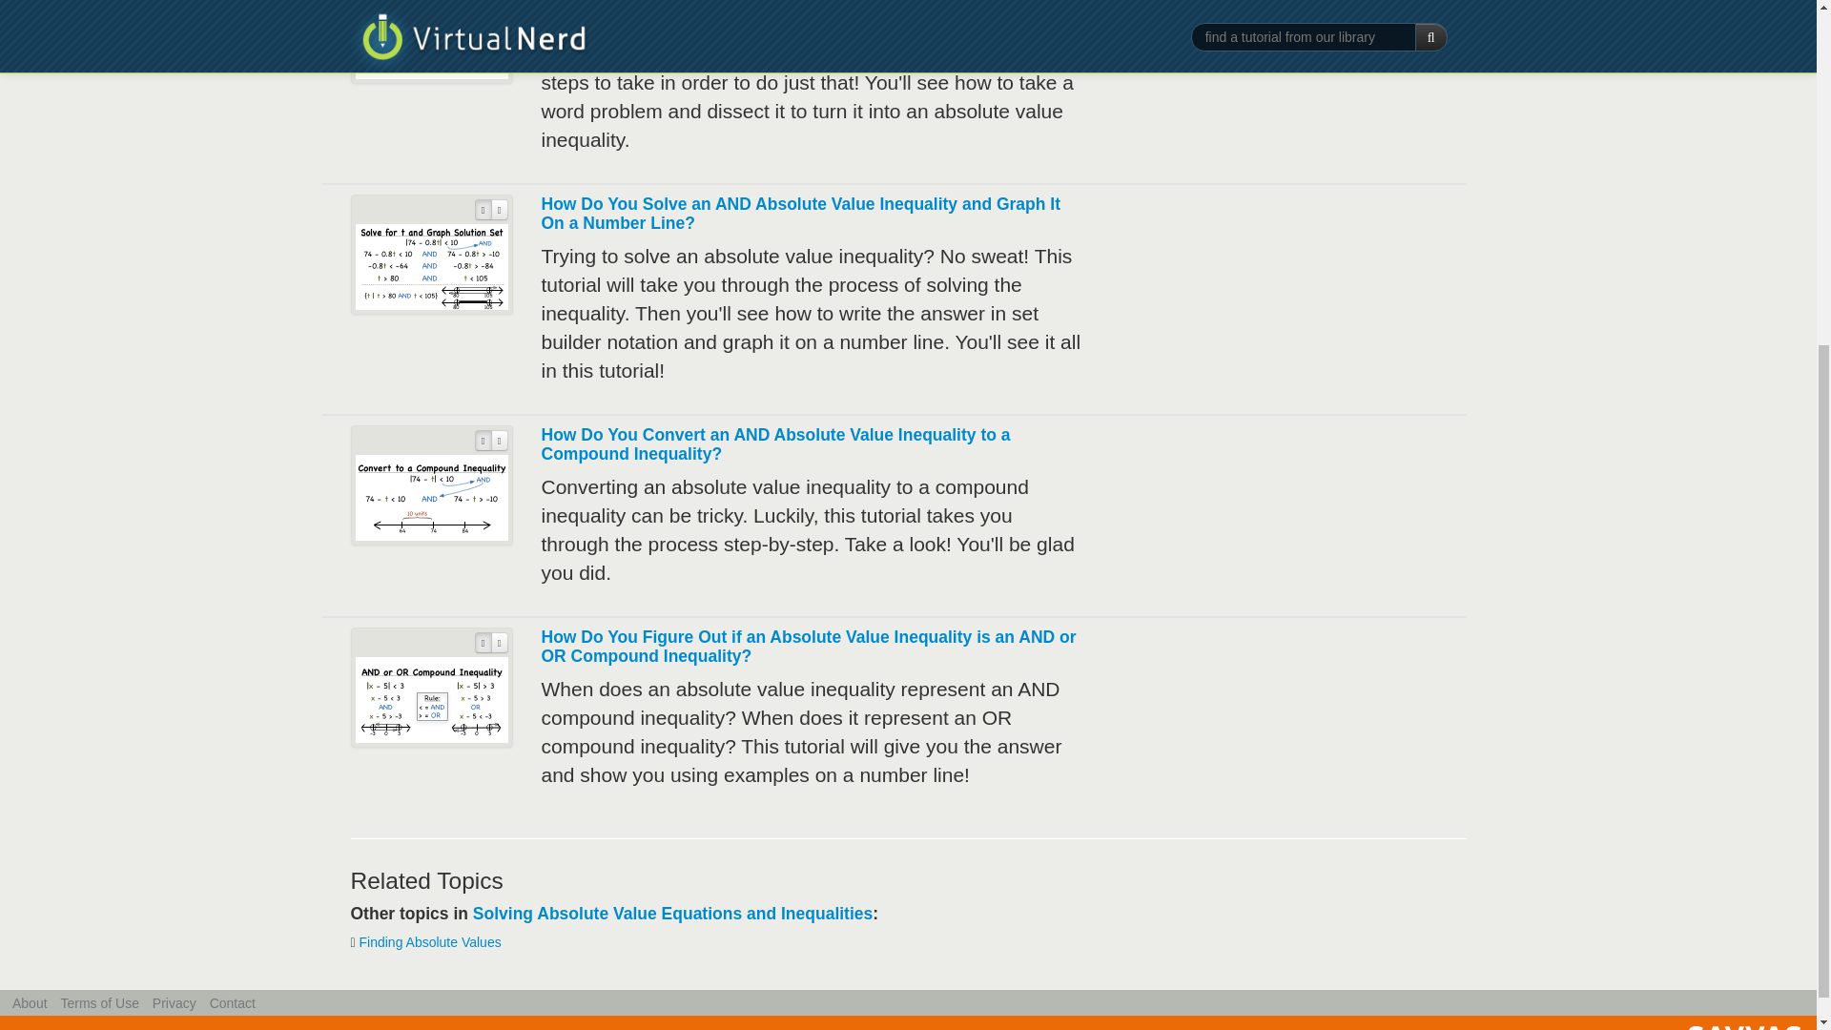 The width and height of the screenshot is (1831, 1030). I want to click on Solving Absolute Value Equations and Inequalities, so click(672, 914).